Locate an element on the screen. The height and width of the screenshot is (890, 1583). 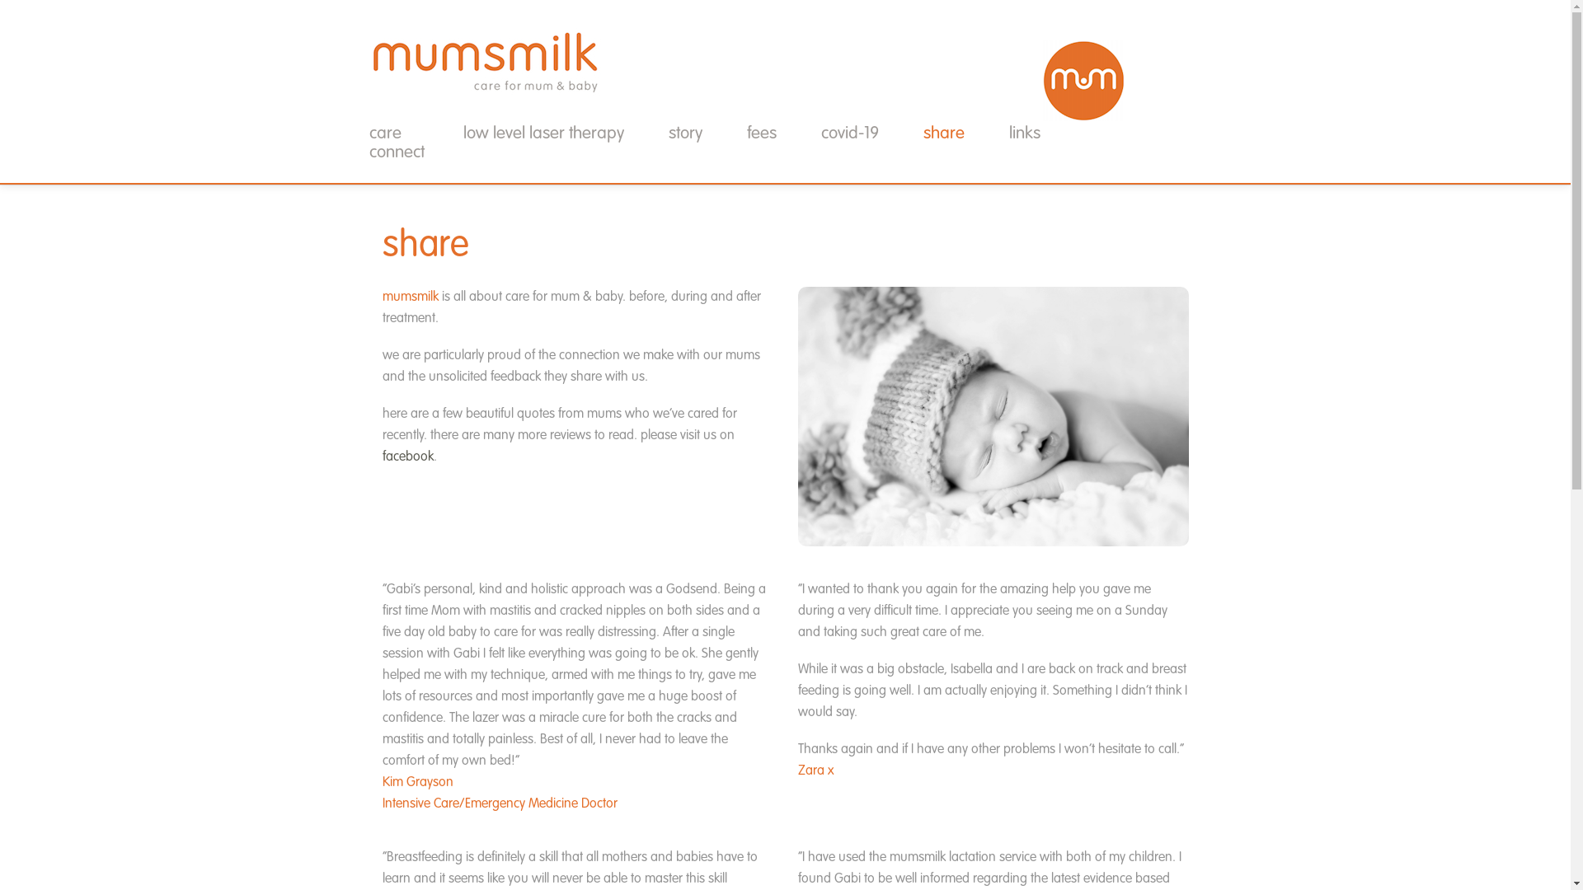
low level laser therapy is located at coordinates (543, 133).